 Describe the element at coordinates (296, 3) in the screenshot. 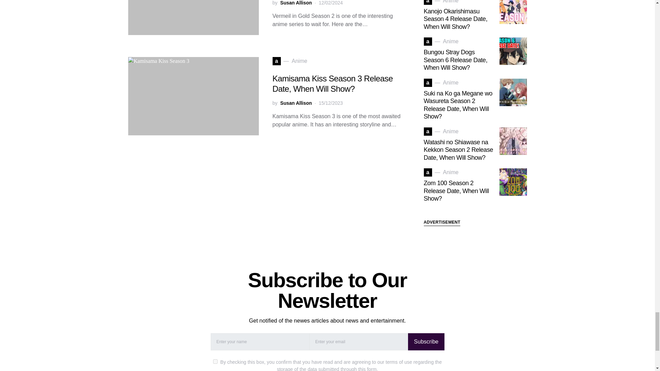

I see `View all posts by Susan Allison` at that location.